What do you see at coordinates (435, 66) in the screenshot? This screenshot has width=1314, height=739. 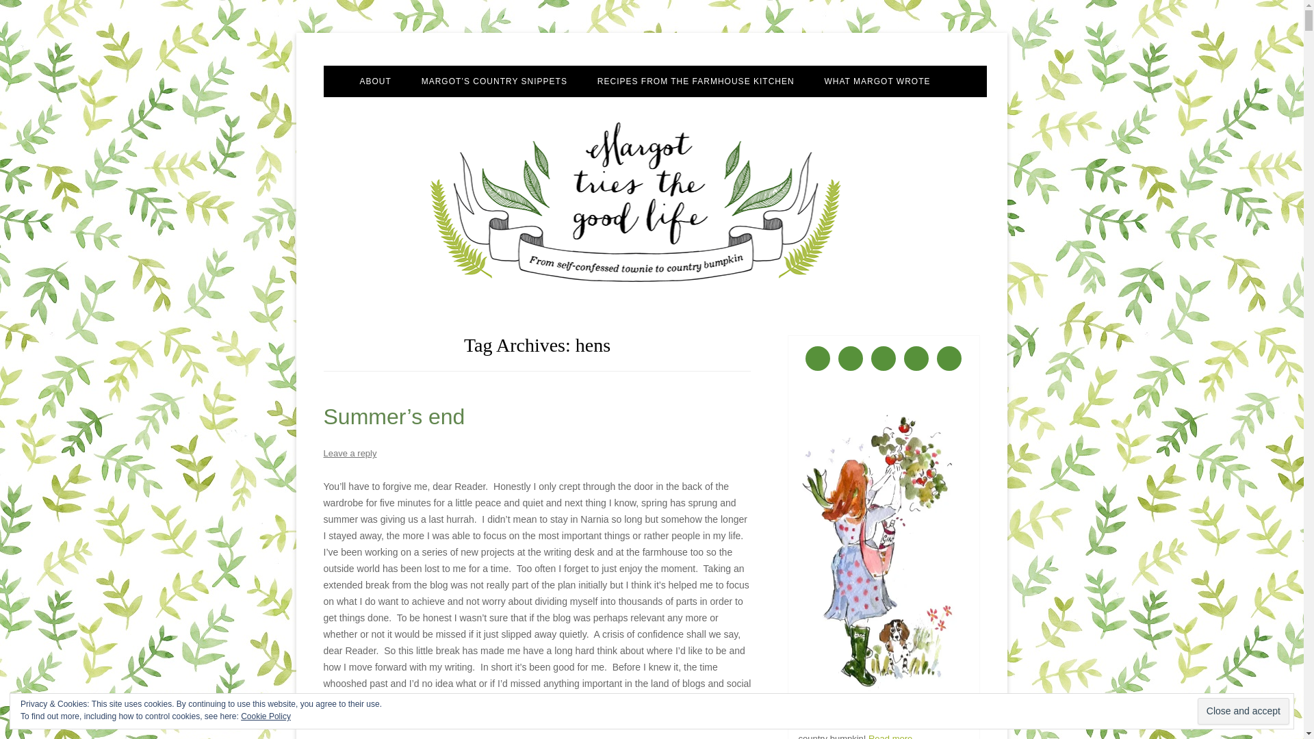 I see `Margot Tries the Good Life` at bounding box center [435, 66].